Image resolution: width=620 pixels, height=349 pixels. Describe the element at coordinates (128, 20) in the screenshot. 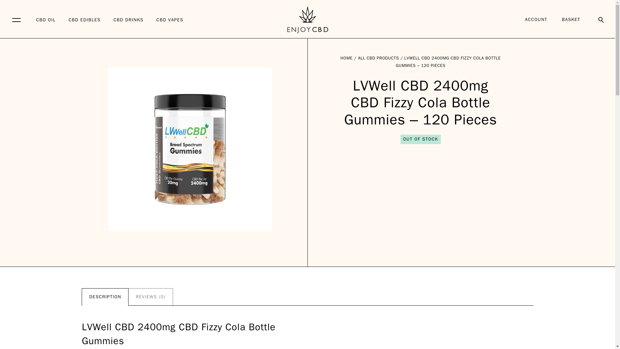

I see `CBD DRINKS` at that location.